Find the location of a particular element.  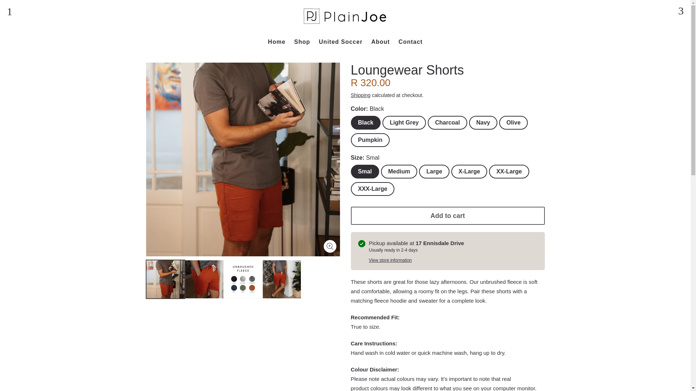

Home is located at coordinates (276, 42).